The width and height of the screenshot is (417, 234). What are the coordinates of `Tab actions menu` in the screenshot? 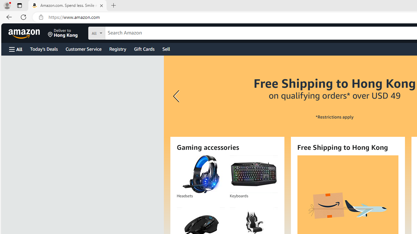 It's located at (19, 5).